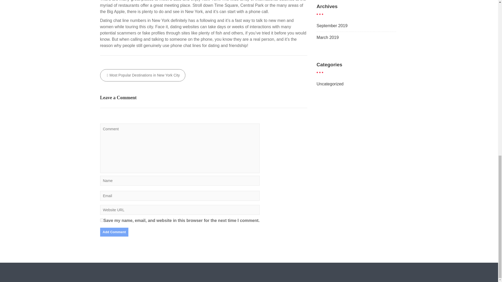 The image size is (502, 282). What do you see at coordinates (101, 220) in the screenshot?
I see `yes` at bounding box center [101, 220].